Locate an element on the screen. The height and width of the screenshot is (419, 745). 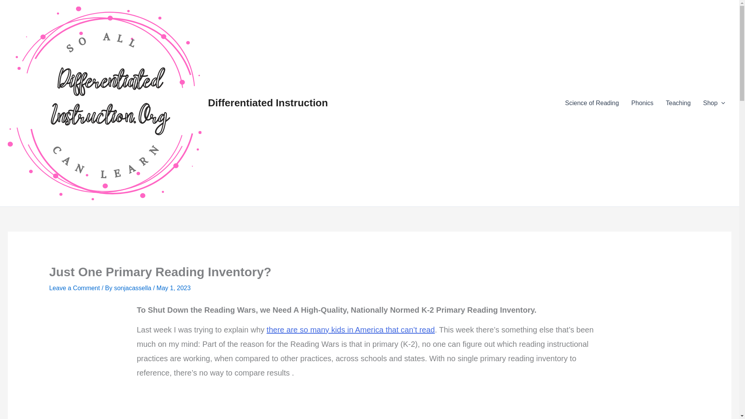
Leave a Comment is located at coordinates (74, 288).